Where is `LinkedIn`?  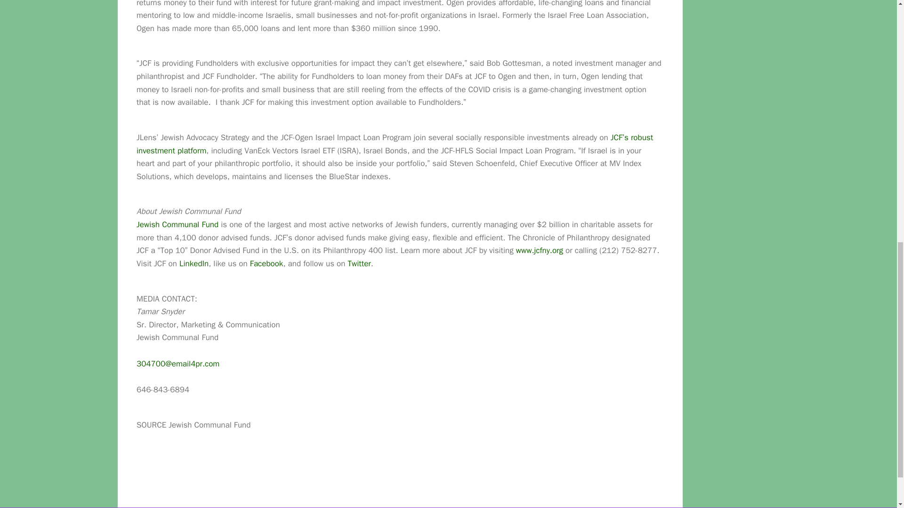 LinkedIn is located at coordinates (194, 263).